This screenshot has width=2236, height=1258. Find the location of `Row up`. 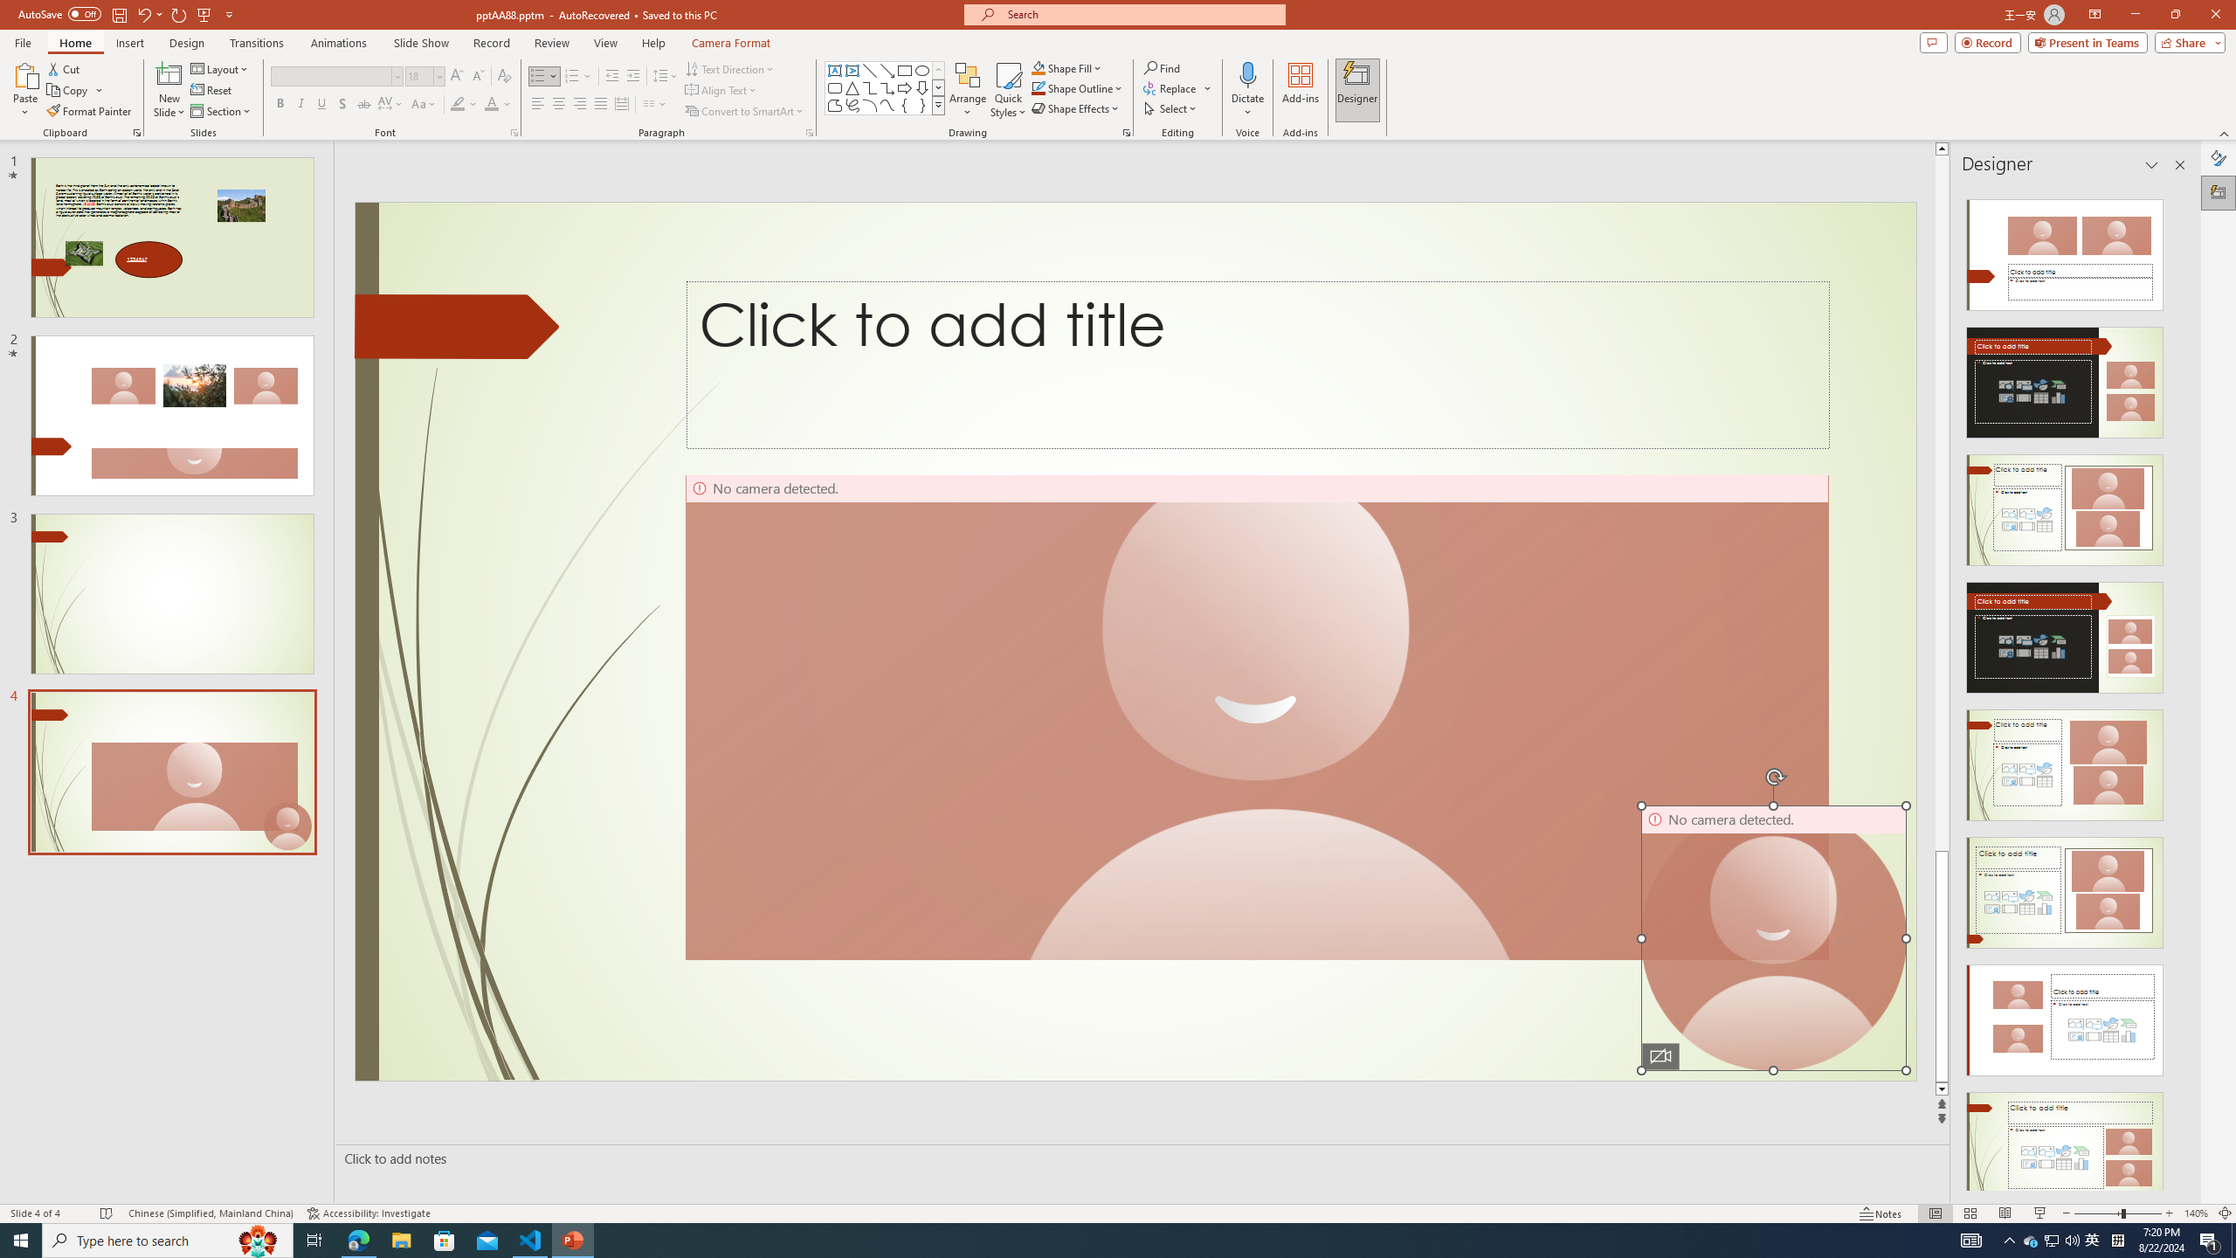

Row up is located at coordinates (938, 70).